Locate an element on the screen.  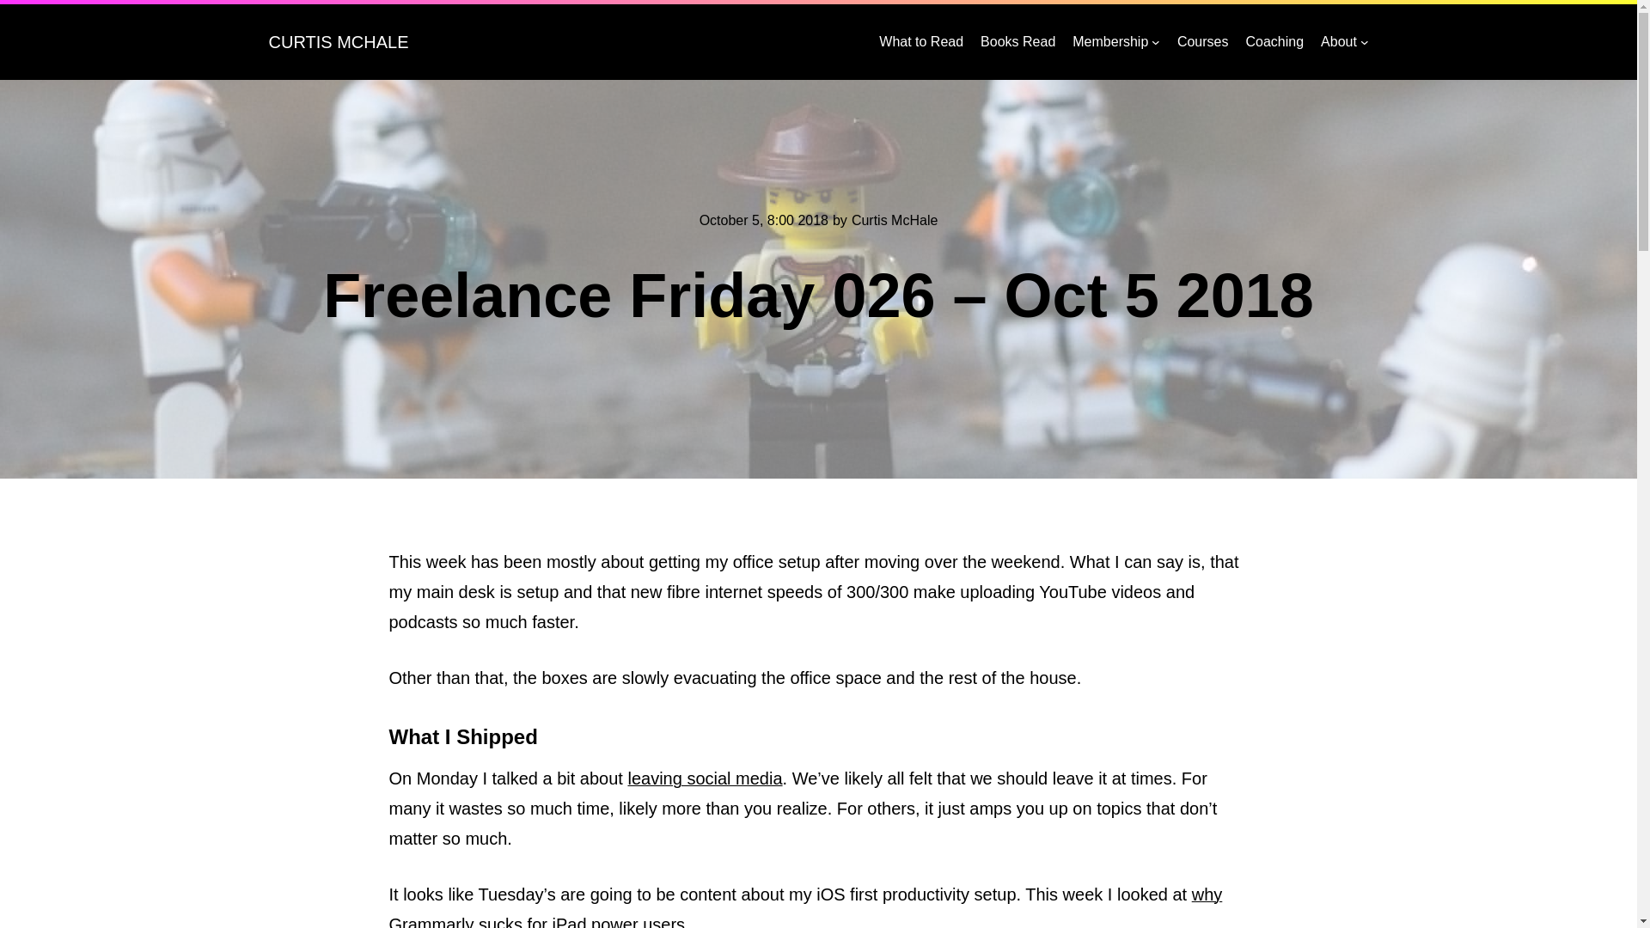
Coaching is located at coordinates (1274, 41).